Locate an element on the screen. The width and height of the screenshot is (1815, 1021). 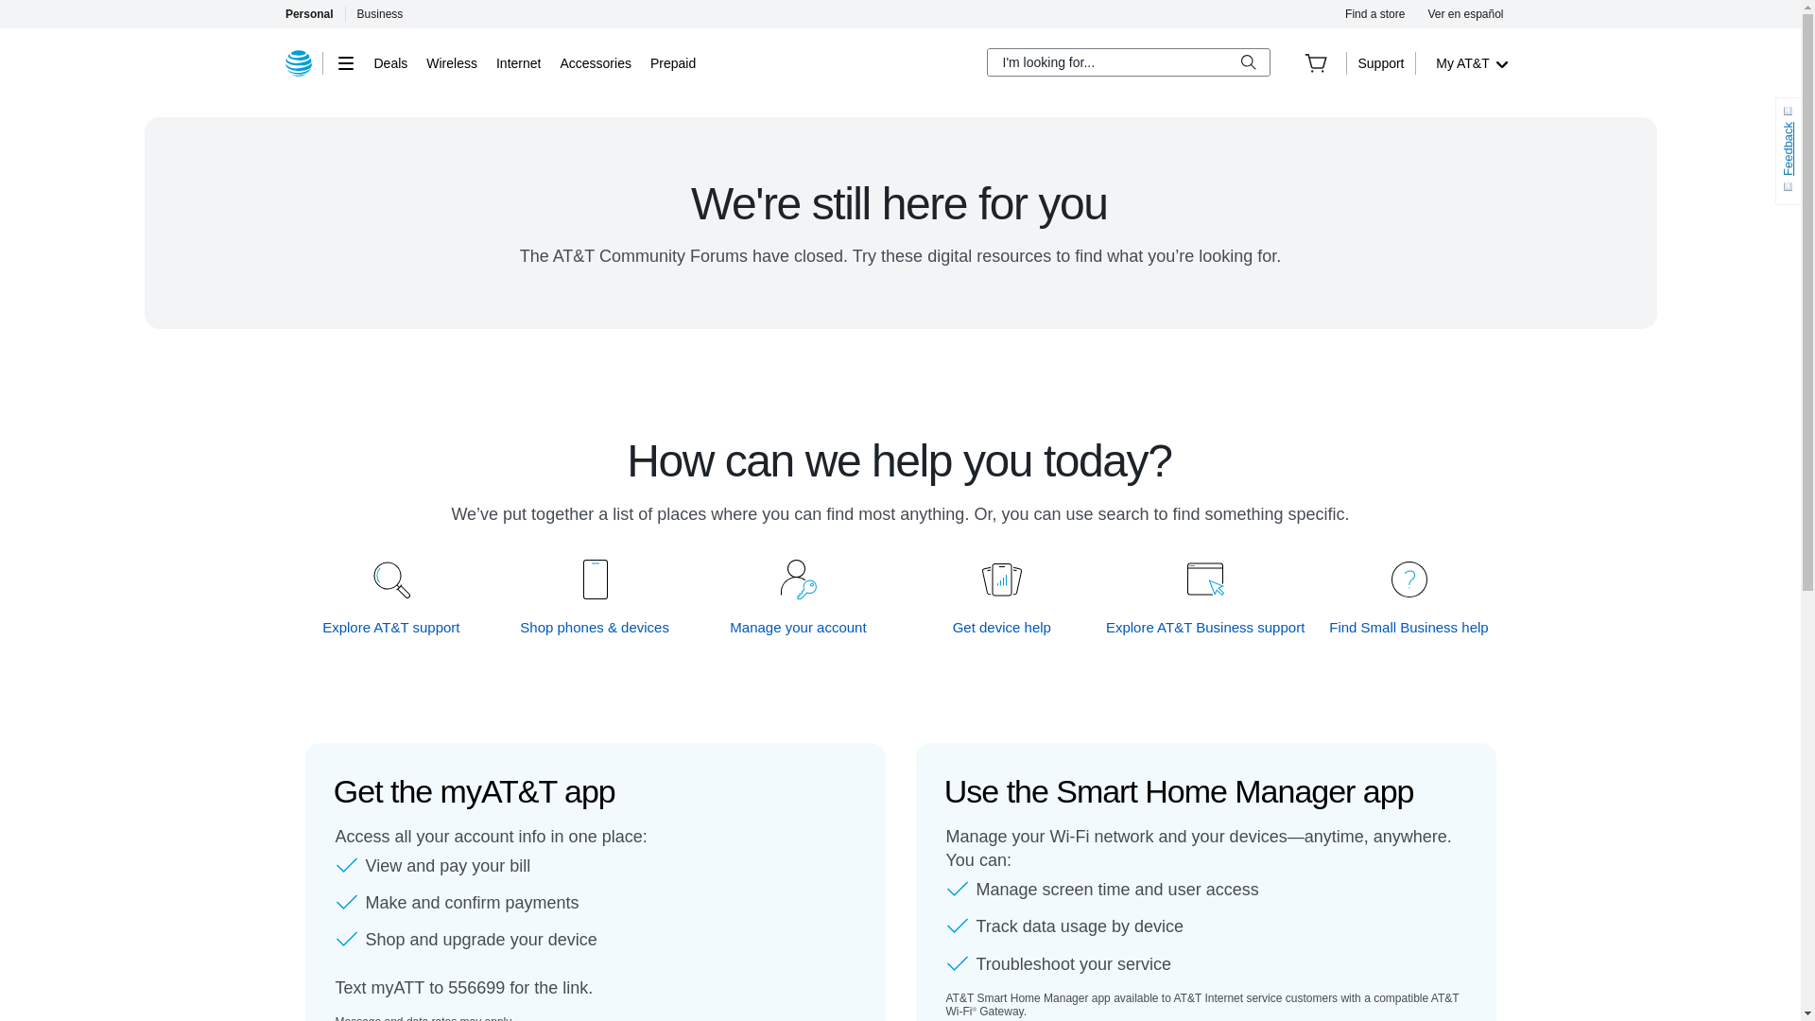
Prepaid is located at coordinates (672, 62).